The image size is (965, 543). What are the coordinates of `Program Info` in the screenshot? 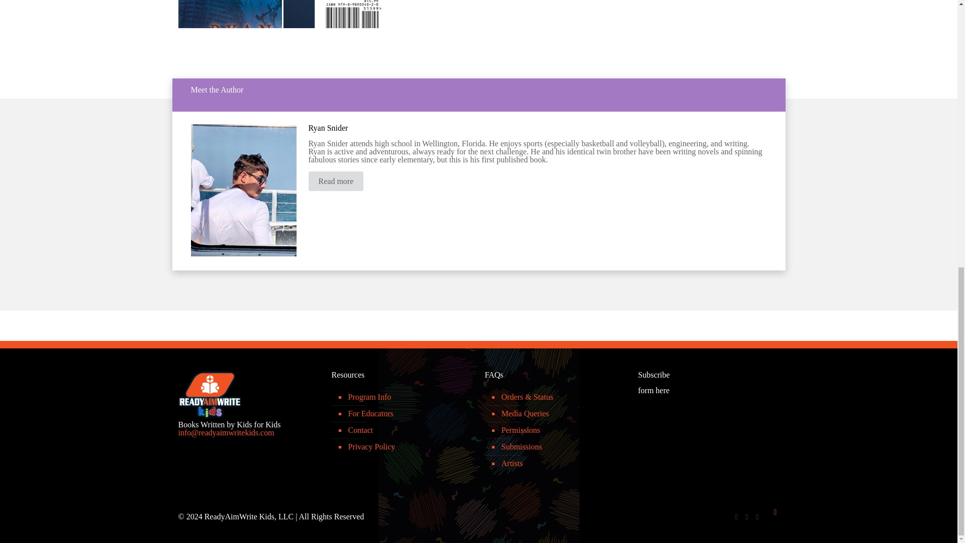 It's located at (407, 397).